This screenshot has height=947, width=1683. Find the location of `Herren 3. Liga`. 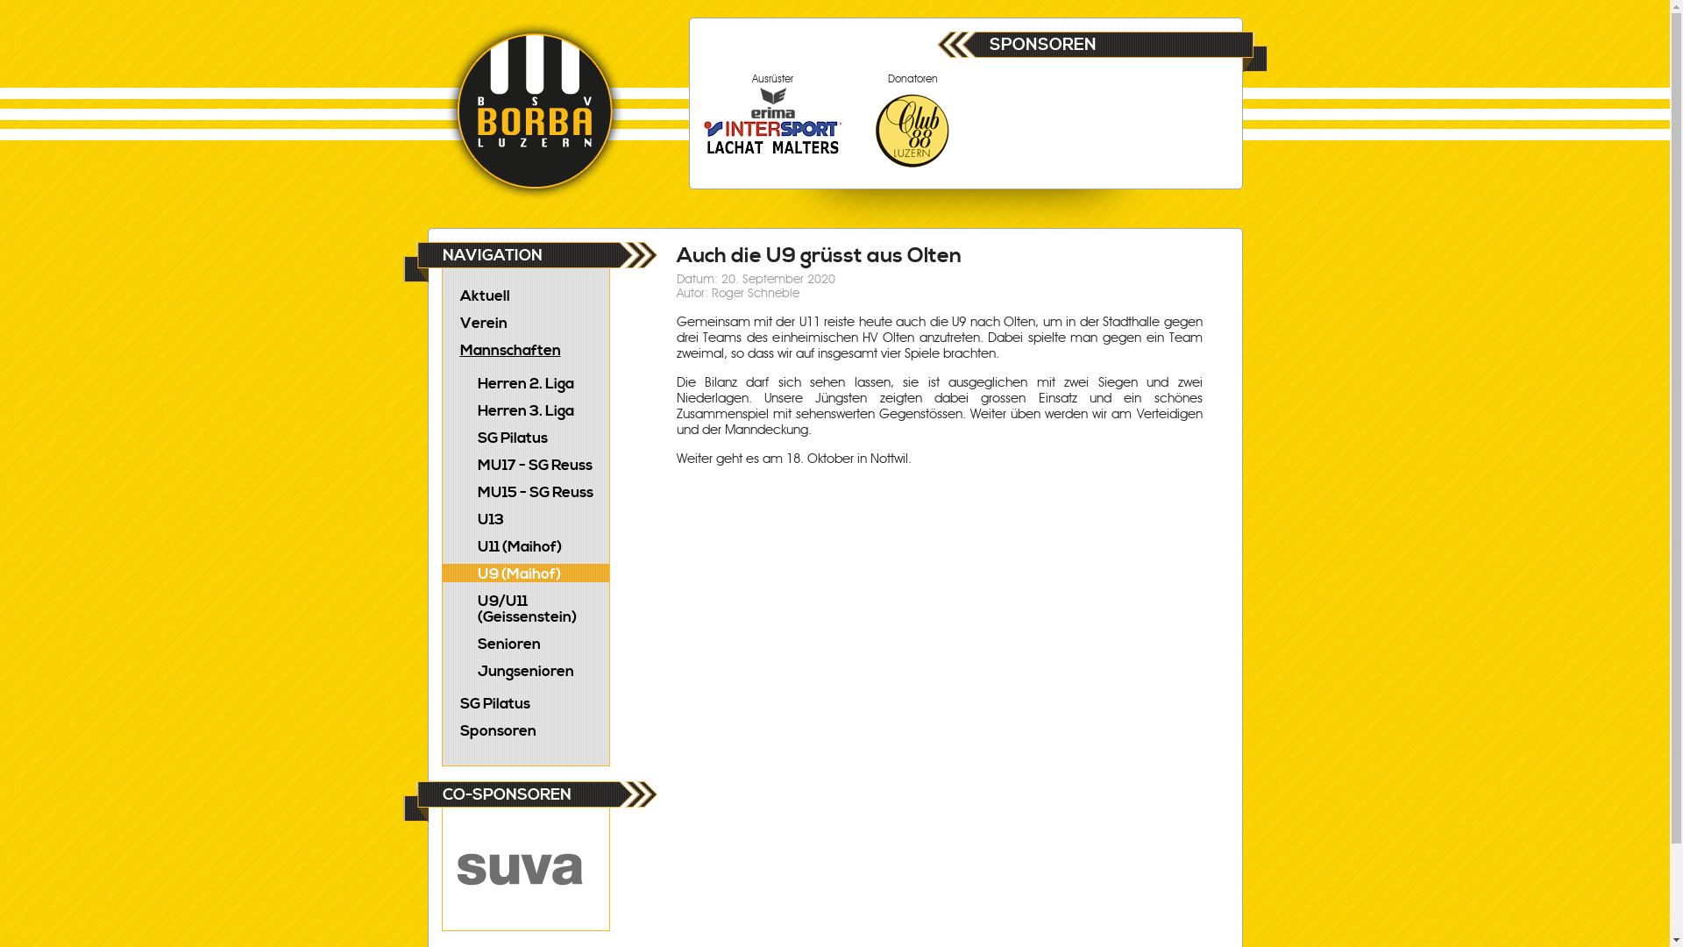

Herren 3. Liga is located at coordinates (525, 409).